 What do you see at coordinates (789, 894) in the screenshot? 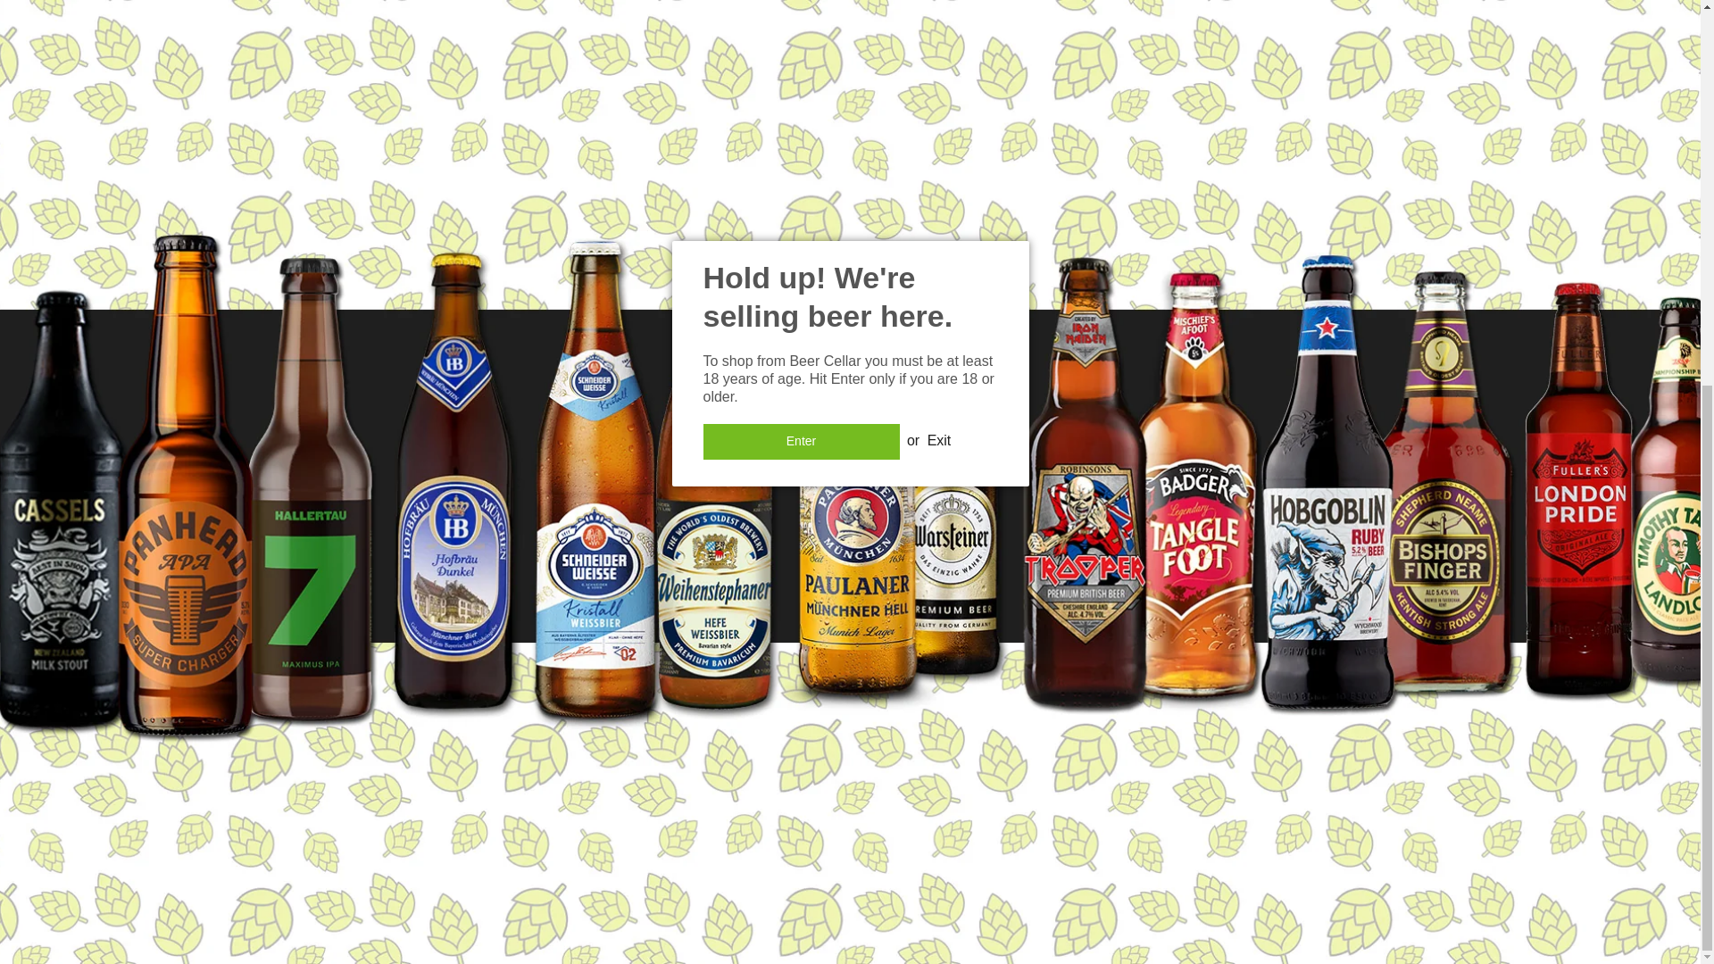
I see `Apple Pay` at bounding box center [789, 894].